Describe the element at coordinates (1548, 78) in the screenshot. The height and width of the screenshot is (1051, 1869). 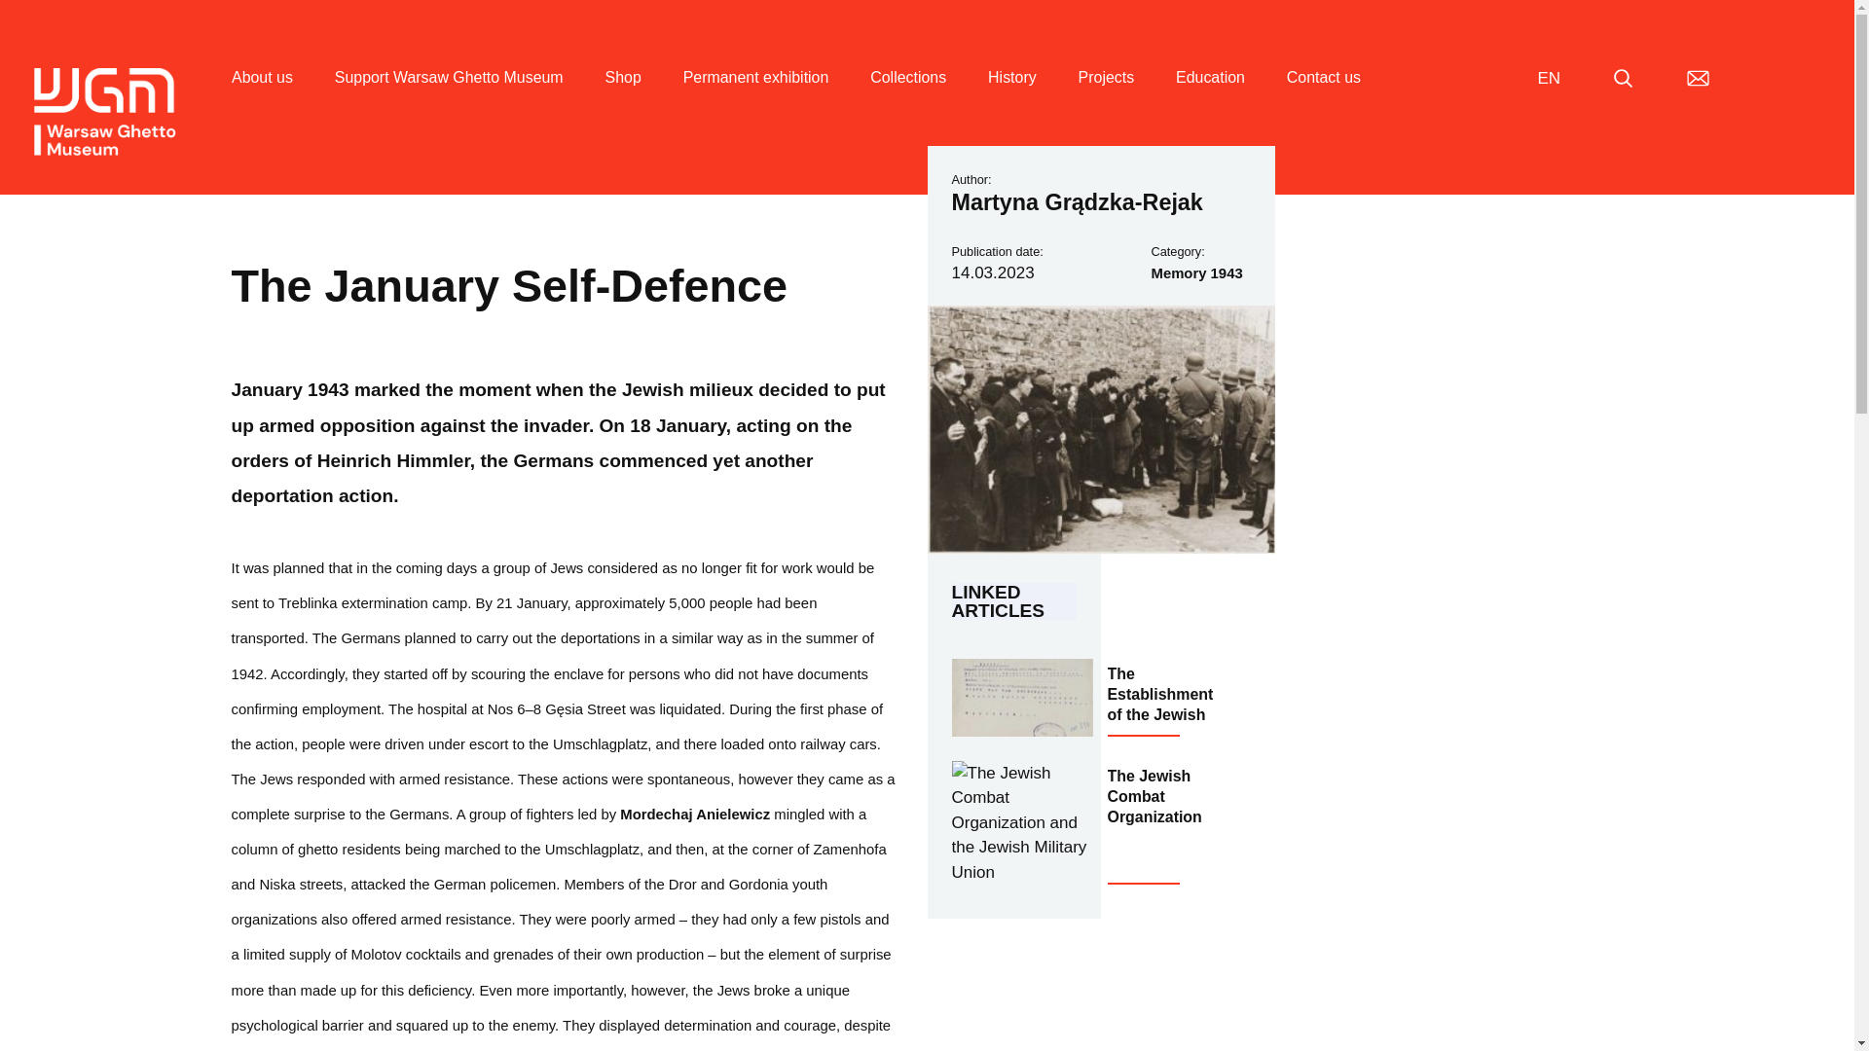
I see `EN` at that location.